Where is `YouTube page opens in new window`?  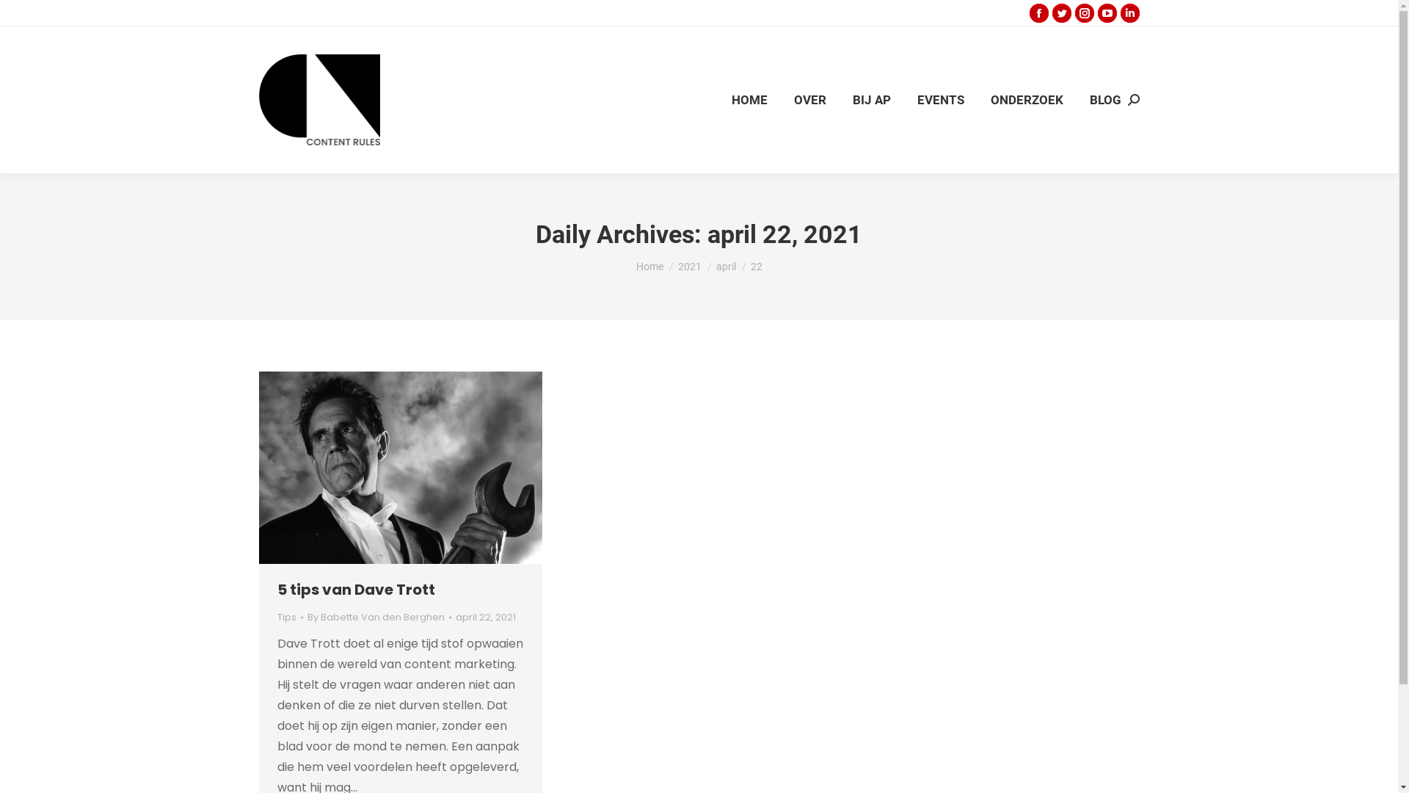 YouTube page opens in new window is located at coordinates (1107, 13).